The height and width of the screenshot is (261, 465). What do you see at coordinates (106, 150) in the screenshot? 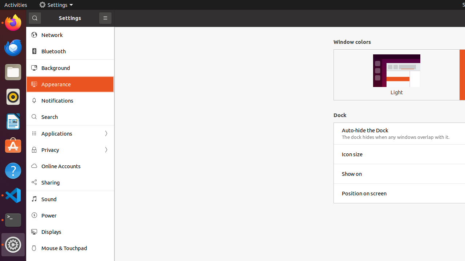
I see `Forward` at bounding box center [106, 150].